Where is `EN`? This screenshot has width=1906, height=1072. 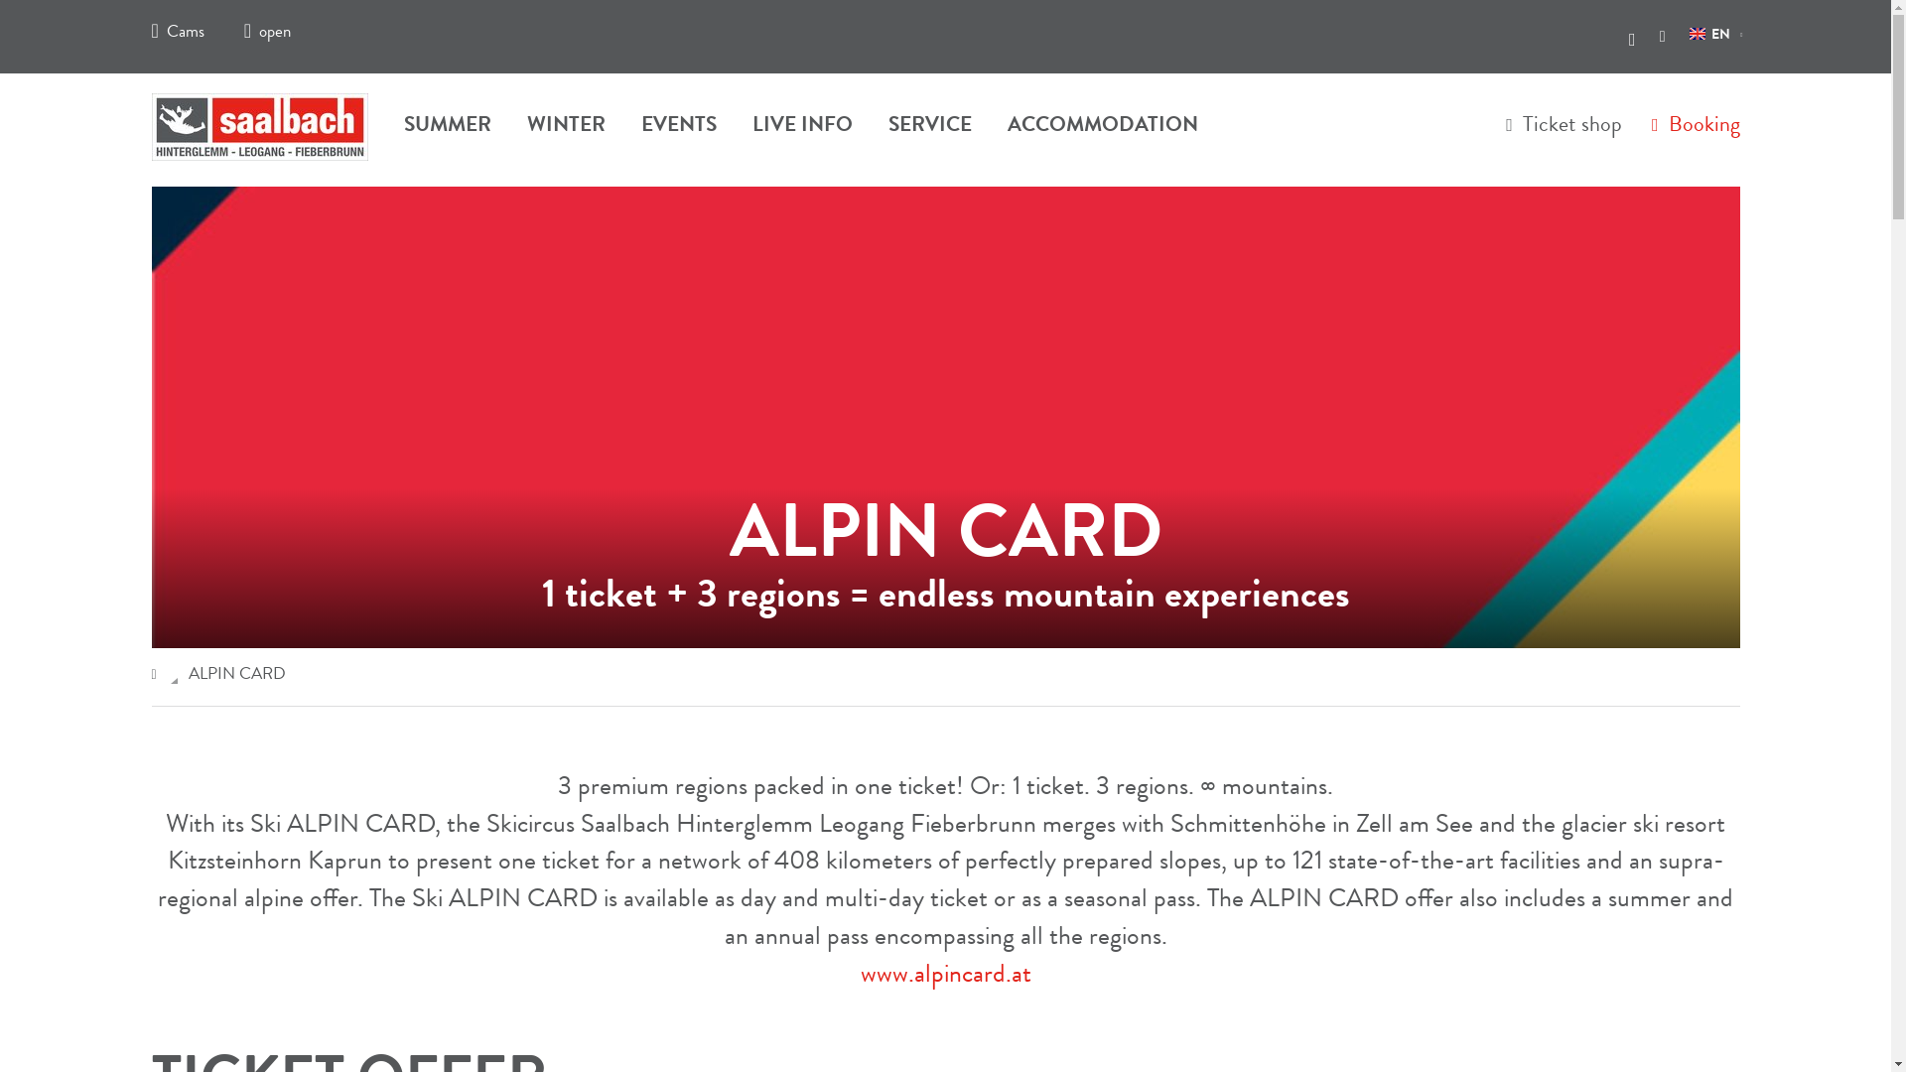
EN is located at coordinates (1709, 36).